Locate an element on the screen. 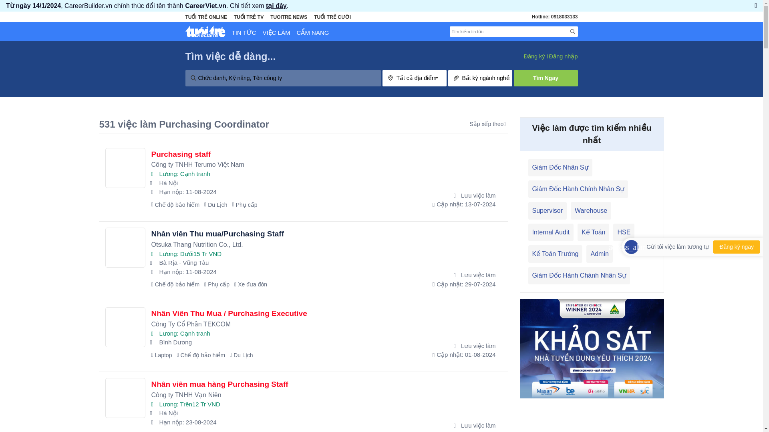 This screenshot has width=769, height=432. Otsuka Thang Nutrition Co., Ltd. is located at coordinates (125, 248).